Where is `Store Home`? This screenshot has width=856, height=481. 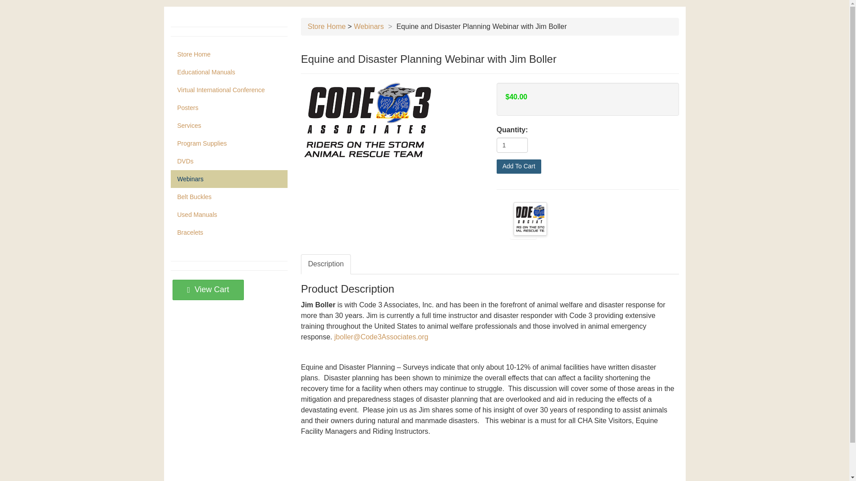
Store Home is located at coordinates (326, 26).